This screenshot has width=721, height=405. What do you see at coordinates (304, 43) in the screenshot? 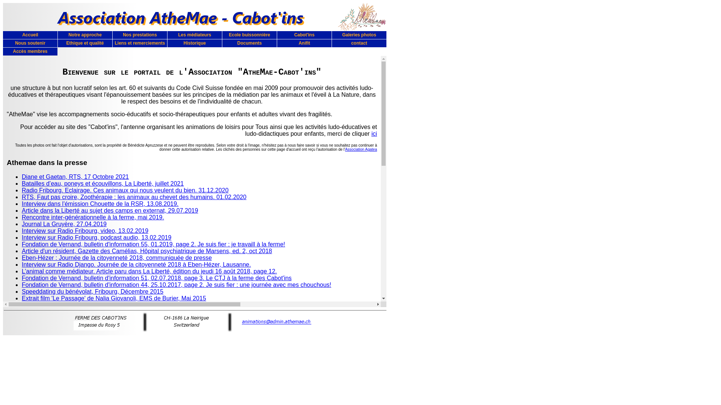
I see `Anifit` at bounding box center [304, 43].